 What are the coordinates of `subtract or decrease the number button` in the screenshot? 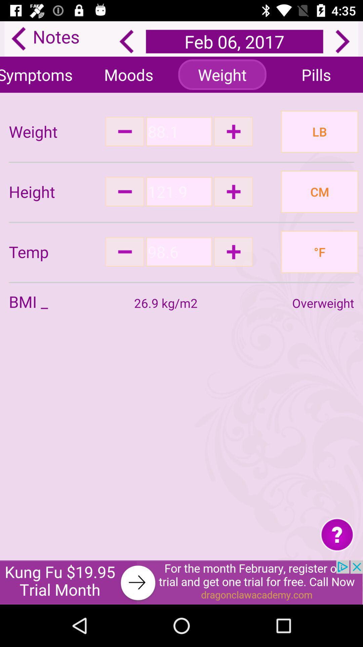 It's located at (125, 131).